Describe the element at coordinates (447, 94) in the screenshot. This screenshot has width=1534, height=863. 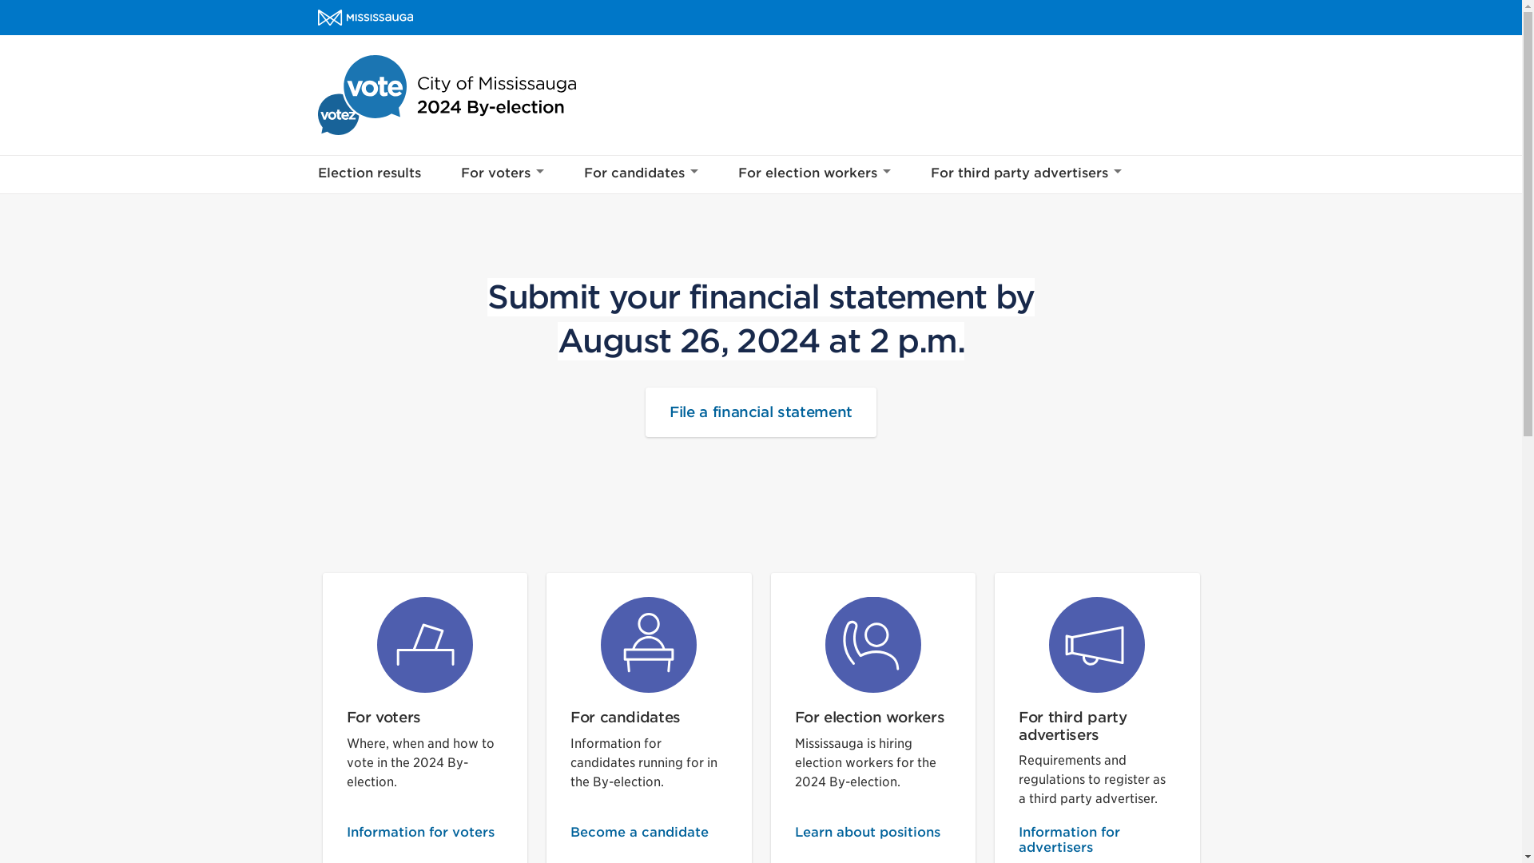
I see `Mississauga votes Homepage` at that location.